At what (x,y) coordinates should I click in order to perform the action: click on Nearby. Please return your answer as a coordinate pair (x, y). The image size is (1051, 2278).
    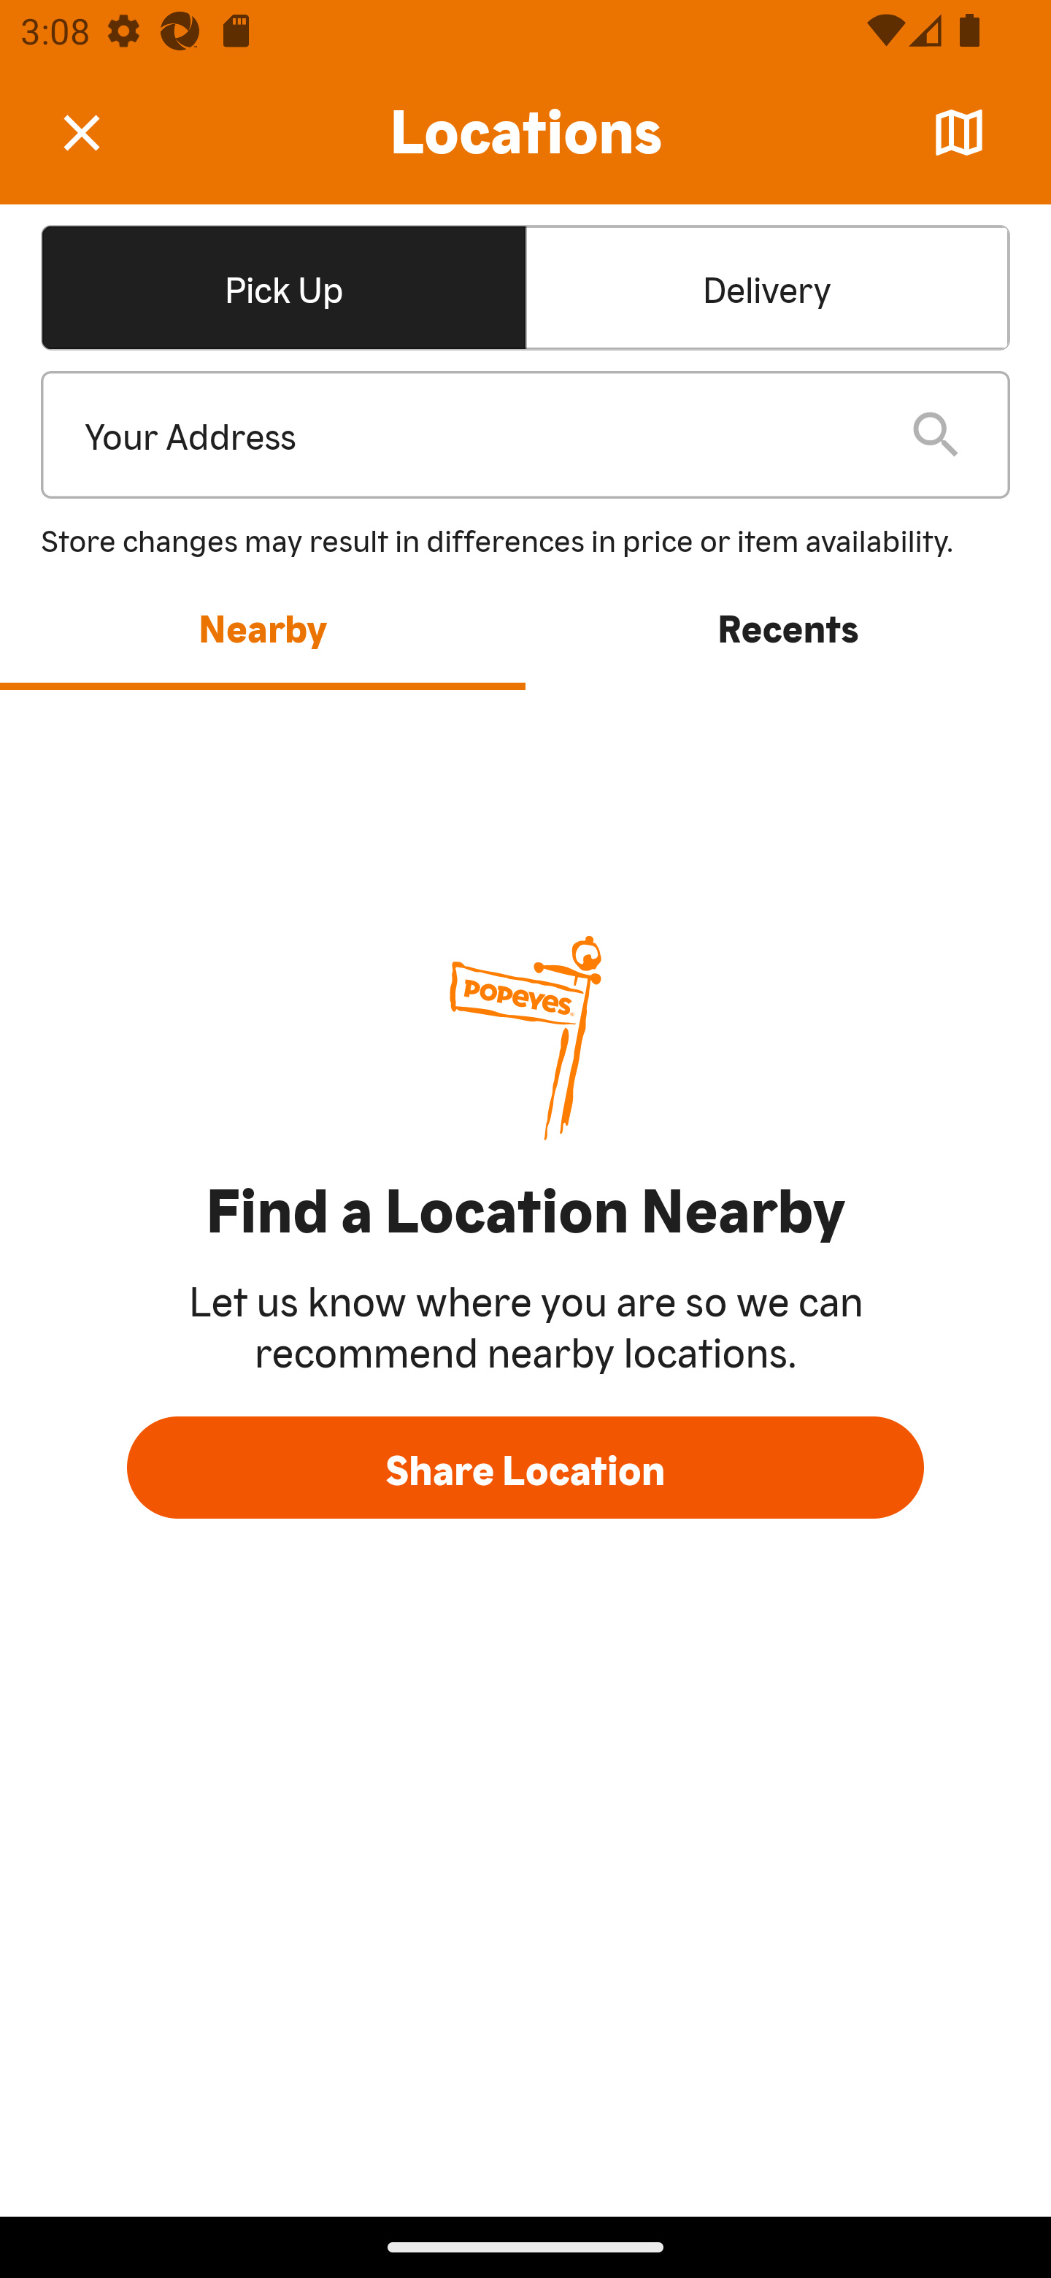
    Looking at the image, I should click on (263, 626).